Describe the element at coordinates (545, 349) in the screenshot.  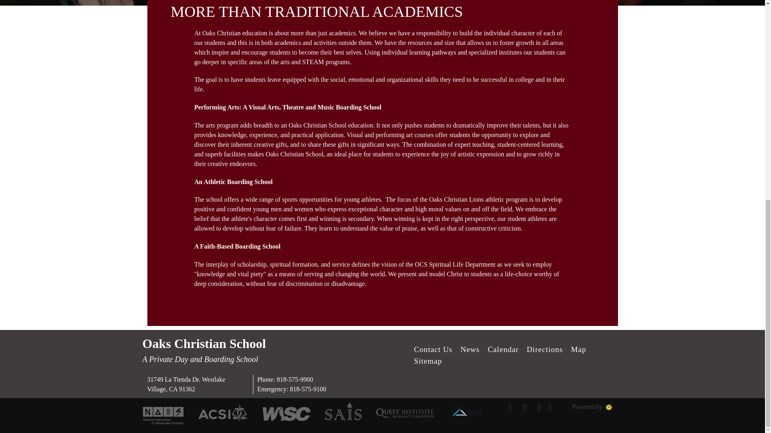
I see `Directions` at that location.